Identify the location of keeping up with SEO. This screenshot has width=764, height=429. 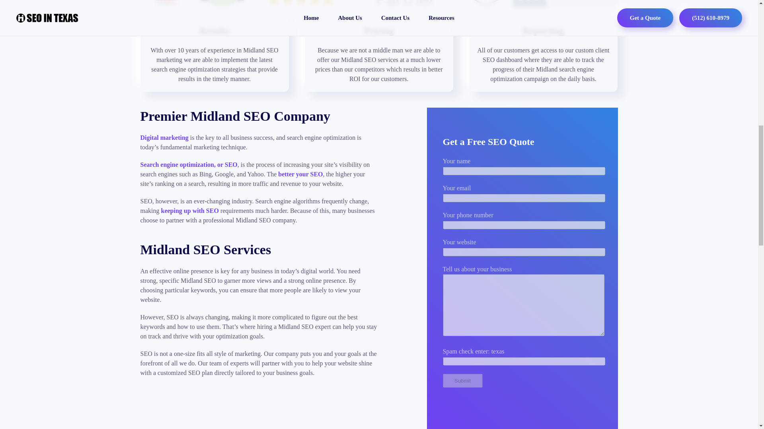
(189, 211).